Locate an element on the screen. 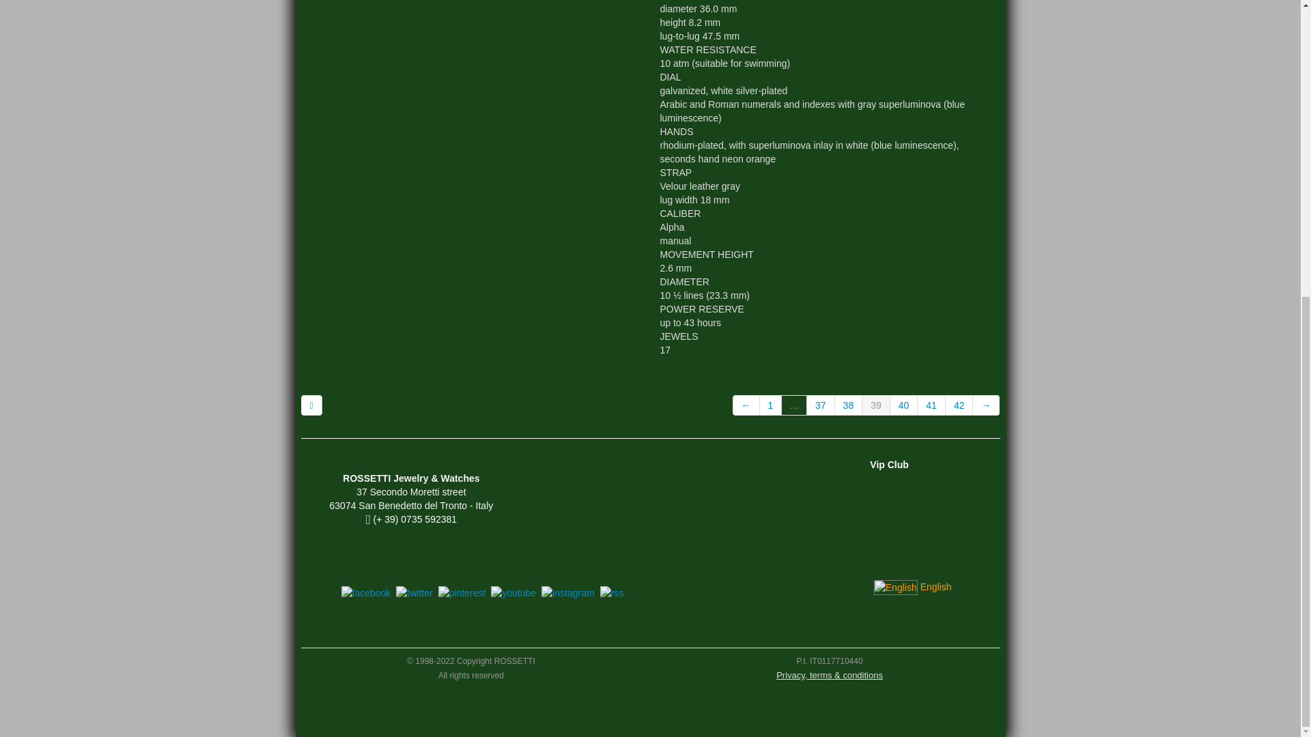  English  is located at coordinates (914, 587).